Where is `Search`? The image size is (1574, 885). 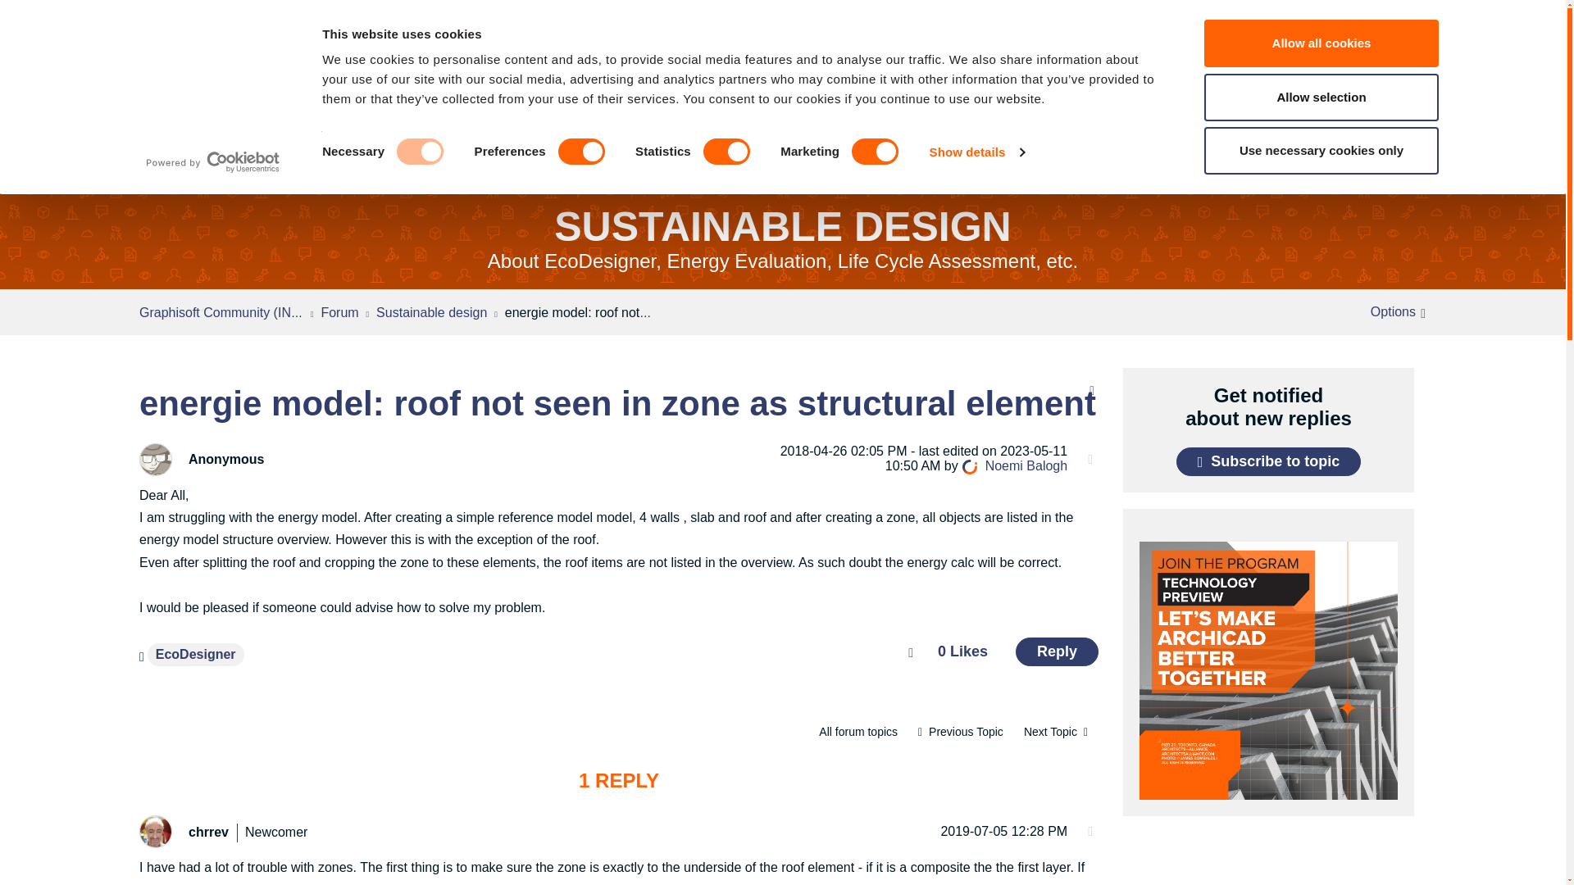
Search is located at coordinates (181, 26).